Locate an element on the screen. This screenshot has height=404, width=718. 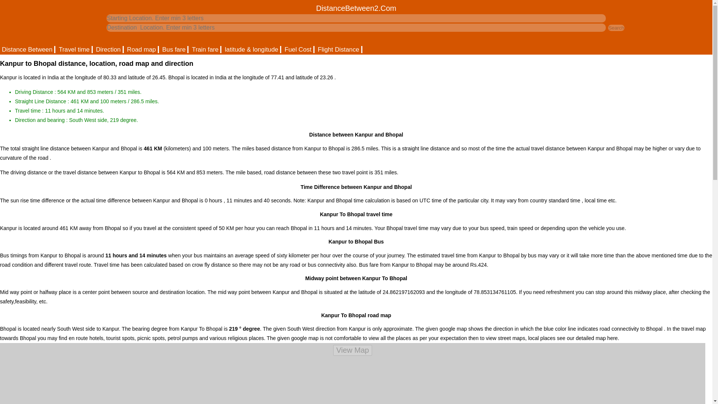
Bus fare is located at coordinates (174, 49).